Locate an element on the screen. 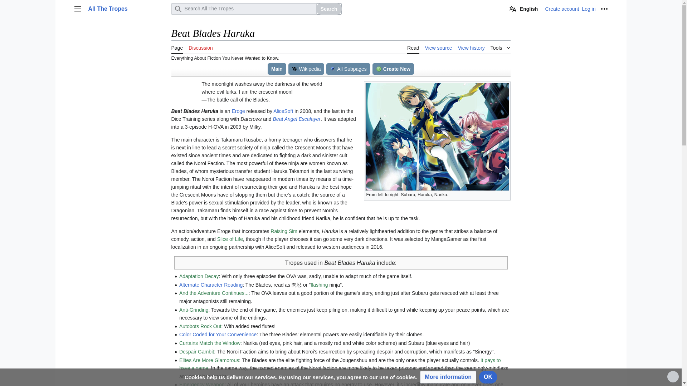  Discussion is located at coordinates (200, 47).